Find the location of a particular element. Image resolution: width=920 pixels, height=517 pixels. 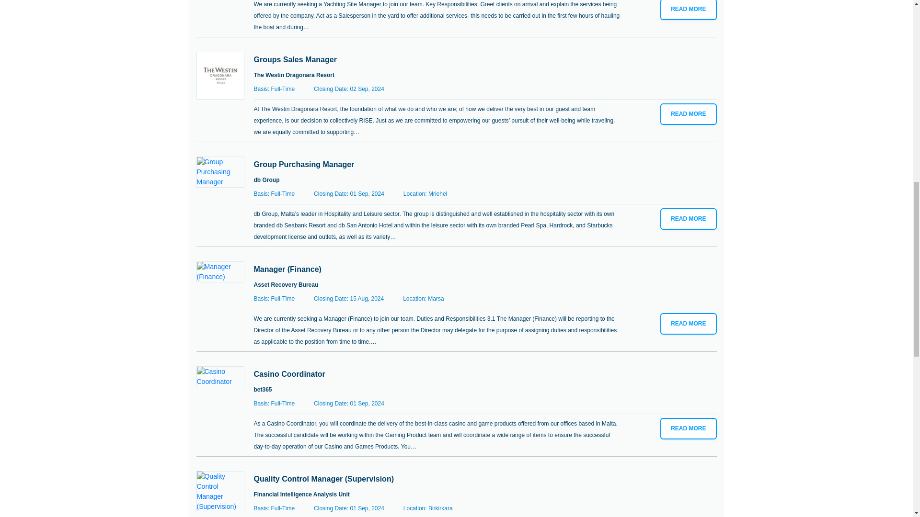

db Group is located at coordinates (266, 180).